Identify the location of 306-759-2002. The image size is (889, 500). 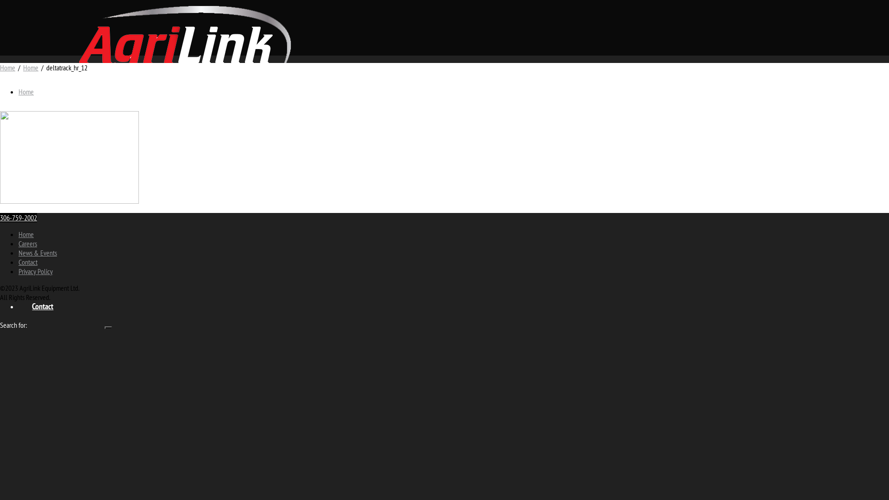
(19, 218).